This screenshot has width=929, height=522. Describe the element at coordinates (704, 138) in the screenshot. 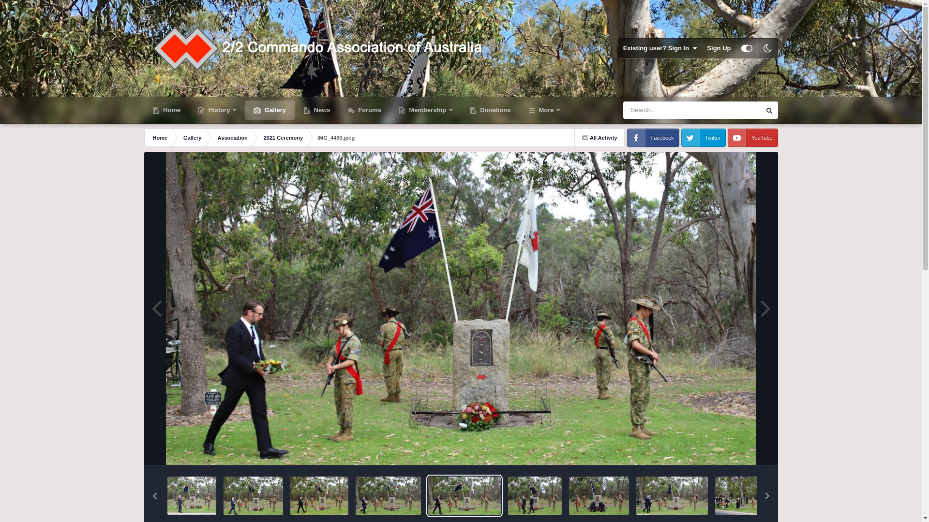

I see `Twitter` at that location.